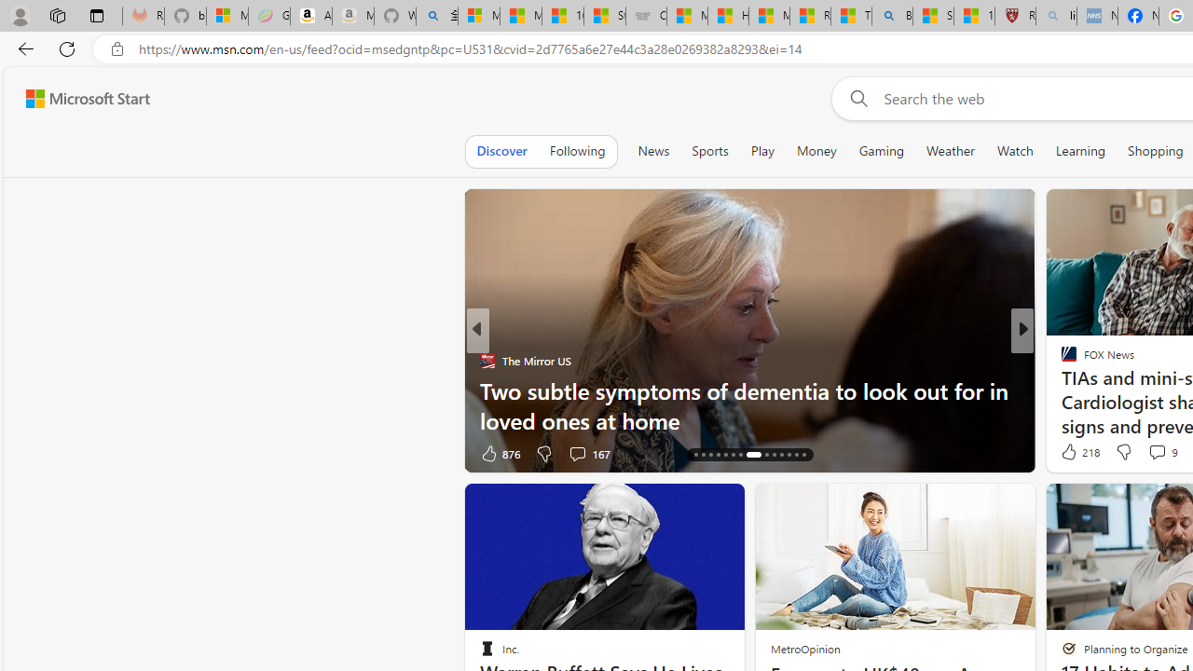 This screenshot has width=1193, height=671. I want to click on View comments 23 Comment, so click(1159, 453).